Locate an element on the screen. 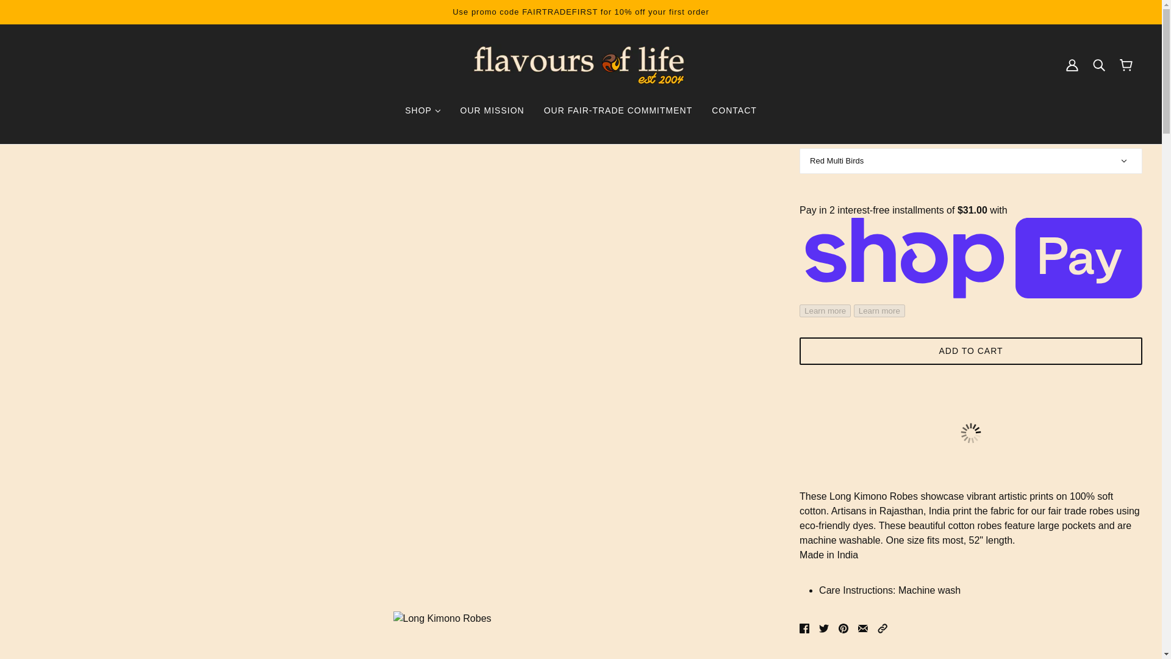 The width and height of the screenshot is (1171, 659). ADD TO CART is located at coordinates (971, 351).